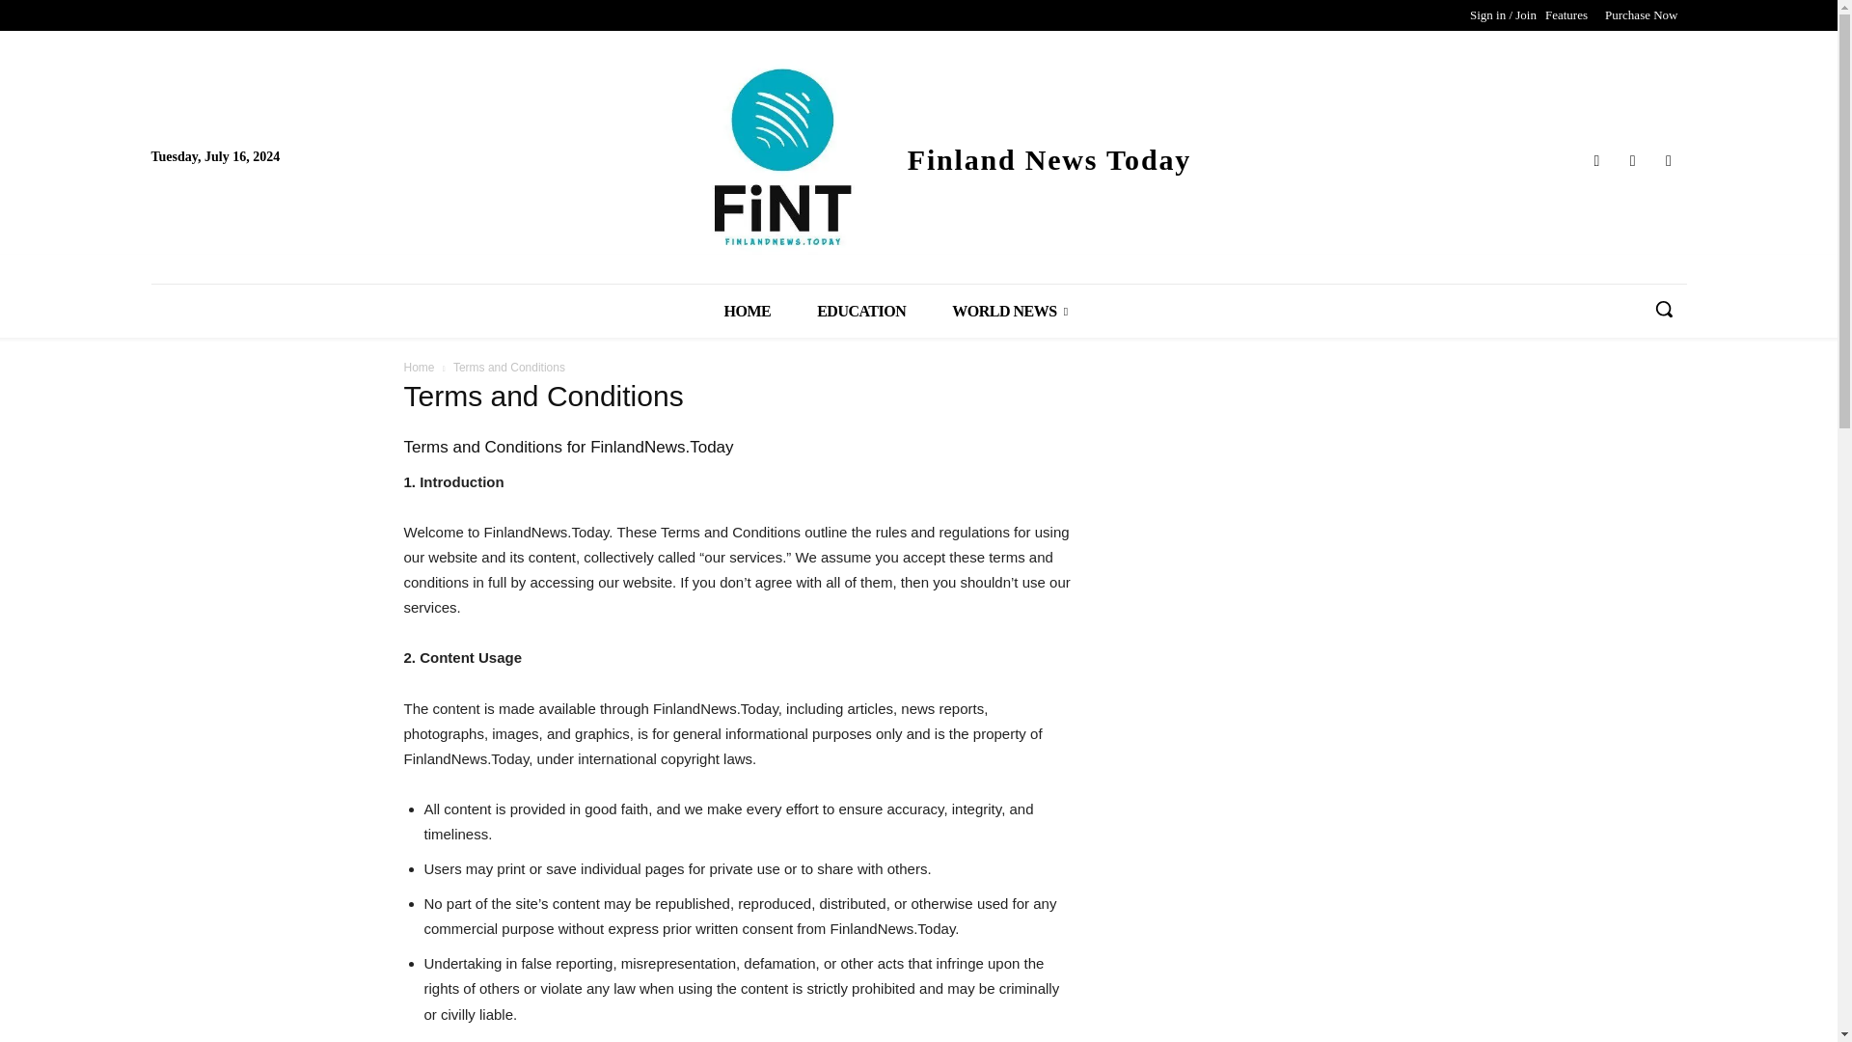  What do you see at coordinates (1632, 160) in the screenshot?
I see `Twitter` at bounding box center [1632, 160].